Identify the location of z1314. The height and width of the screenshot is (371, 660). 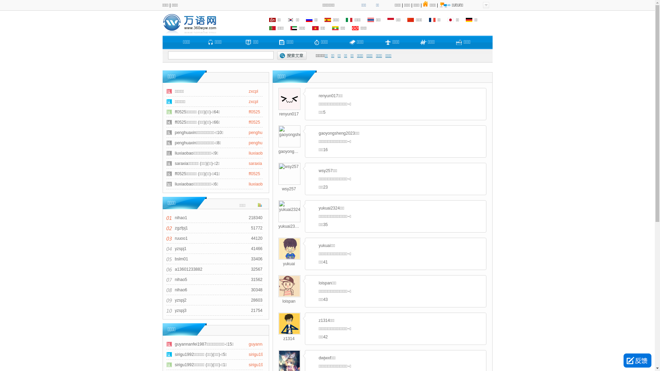
(289, 333).